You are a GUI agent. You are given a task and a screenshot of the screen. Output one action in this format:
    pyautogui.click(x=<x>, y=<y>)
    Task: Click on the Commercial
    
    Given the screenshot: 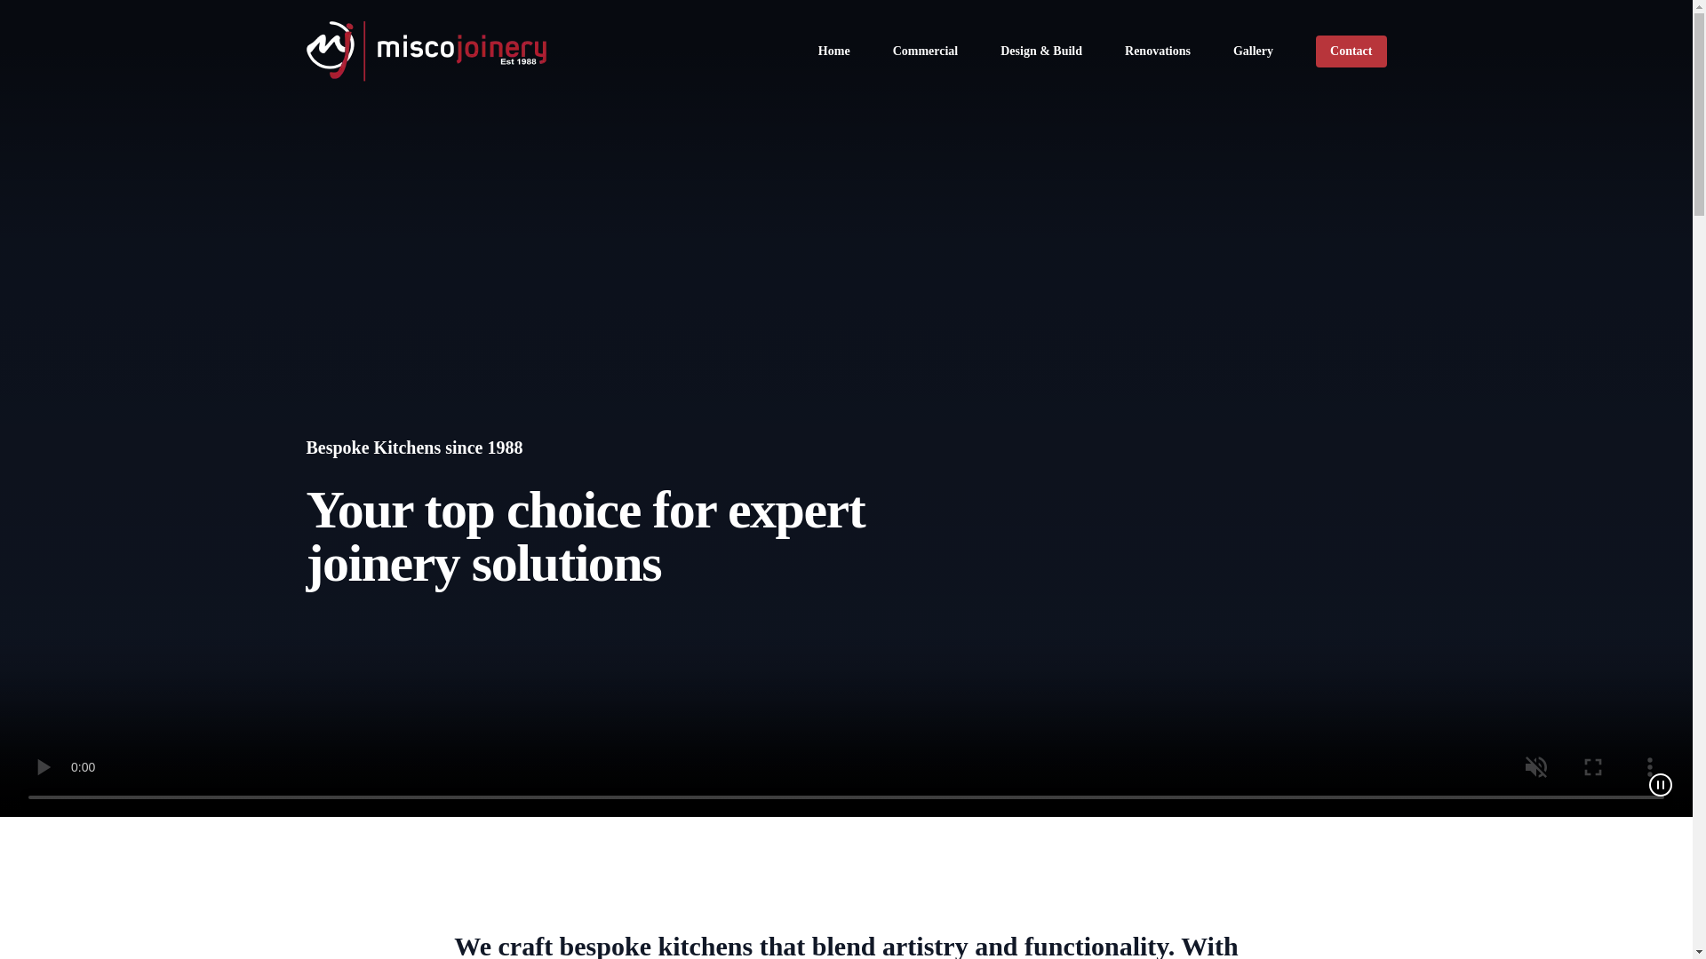 What is the action you would take?
    pyautogui.click(x=926, y=52)
    